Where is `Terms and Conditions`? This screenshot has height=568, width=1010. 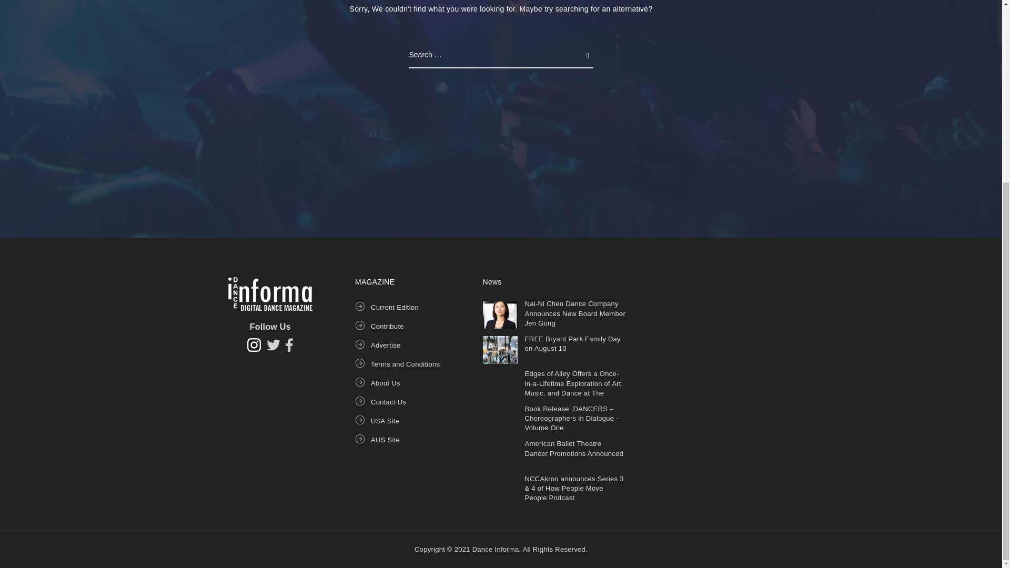 Terms and Conditions is located at coordinates (405, 364).